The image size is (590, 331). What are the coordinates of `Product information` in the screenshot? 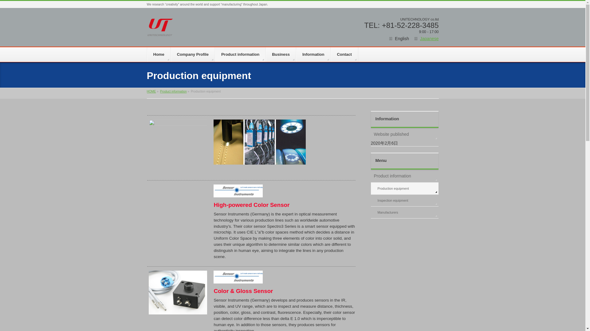 It's located at (173, 91).